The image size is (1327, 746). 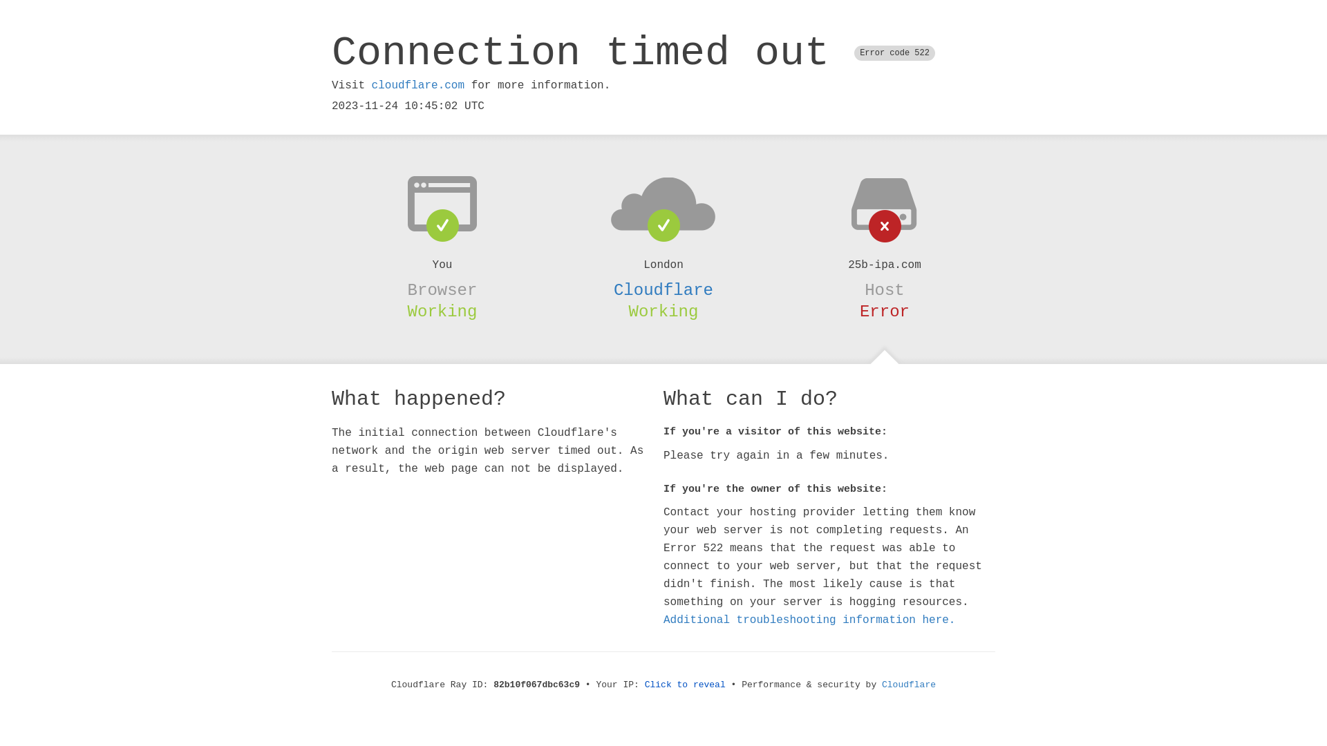 What do you see at coordinates (909, 685) in the screenshot?
I see `Cloudflare` at bounding box center [909, 685].